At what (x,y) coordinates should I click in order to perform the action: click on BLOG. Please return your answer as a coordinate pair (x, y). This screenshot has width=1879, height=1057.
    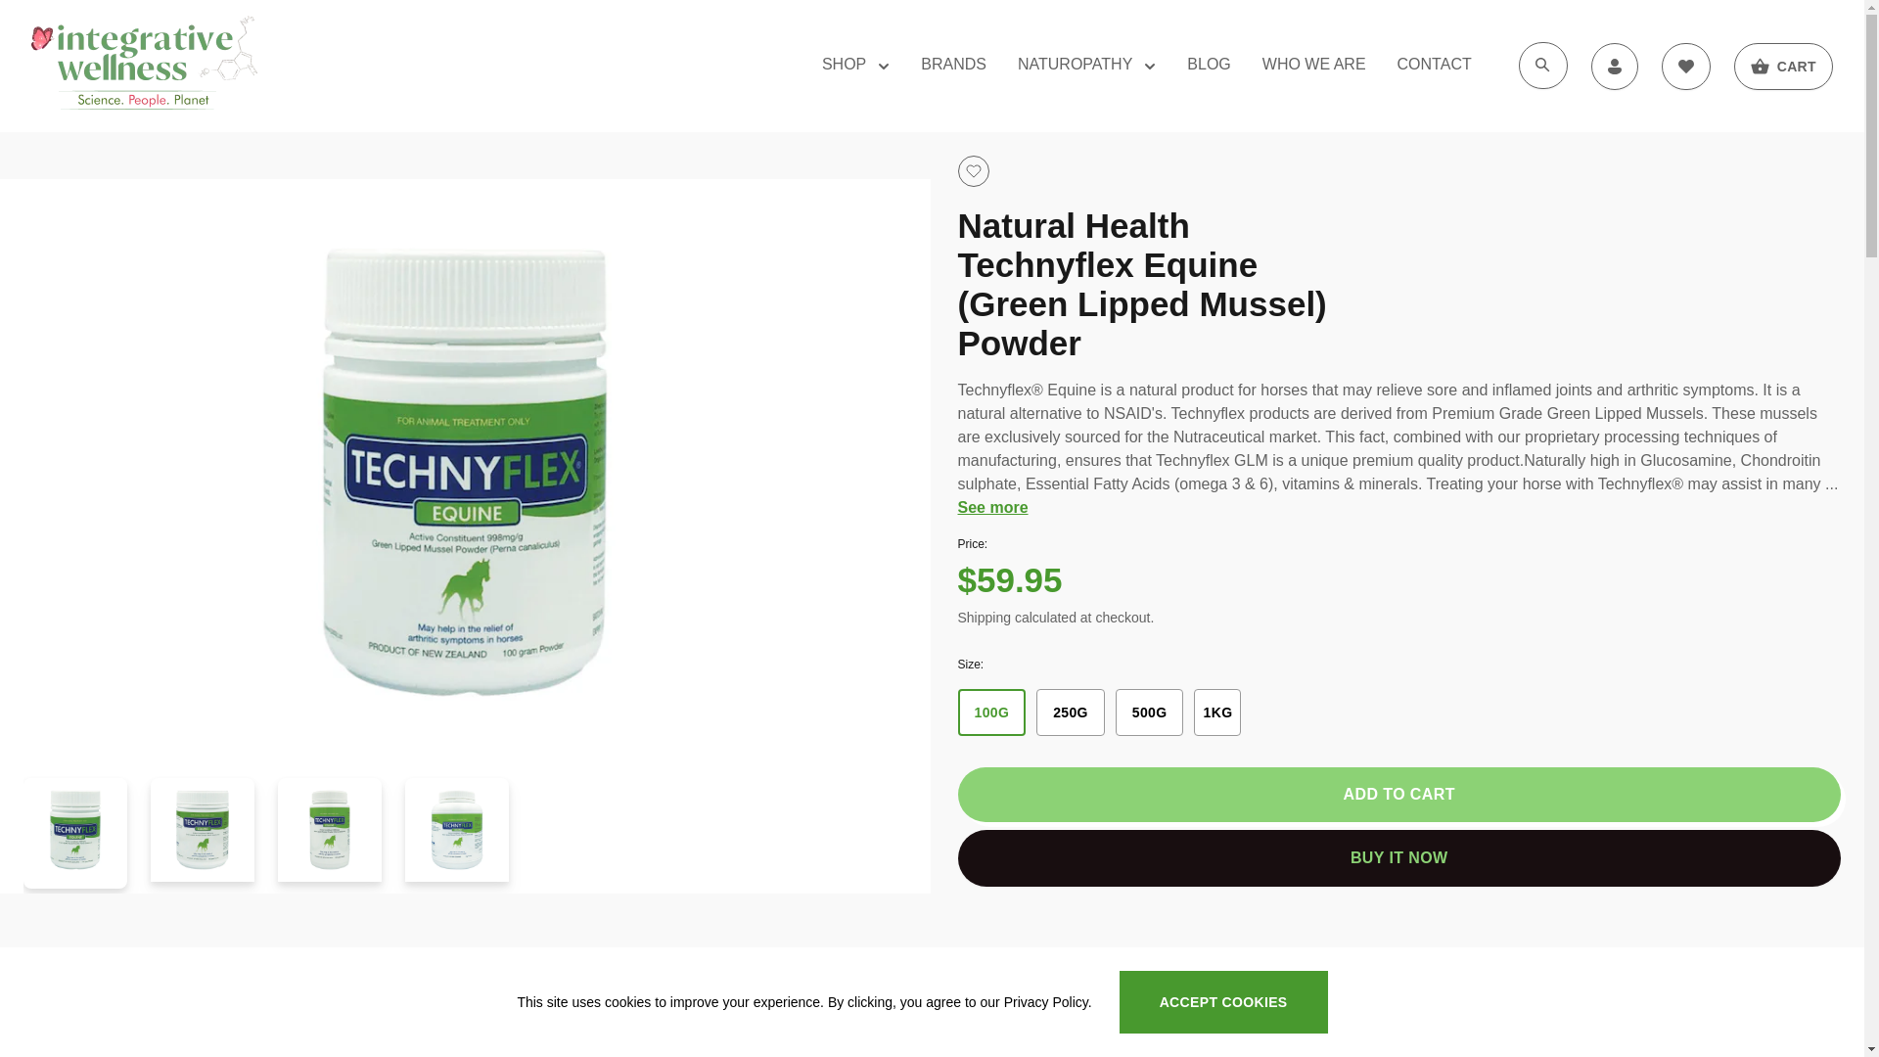
    Looking at the image, I should click on (1209, 65).